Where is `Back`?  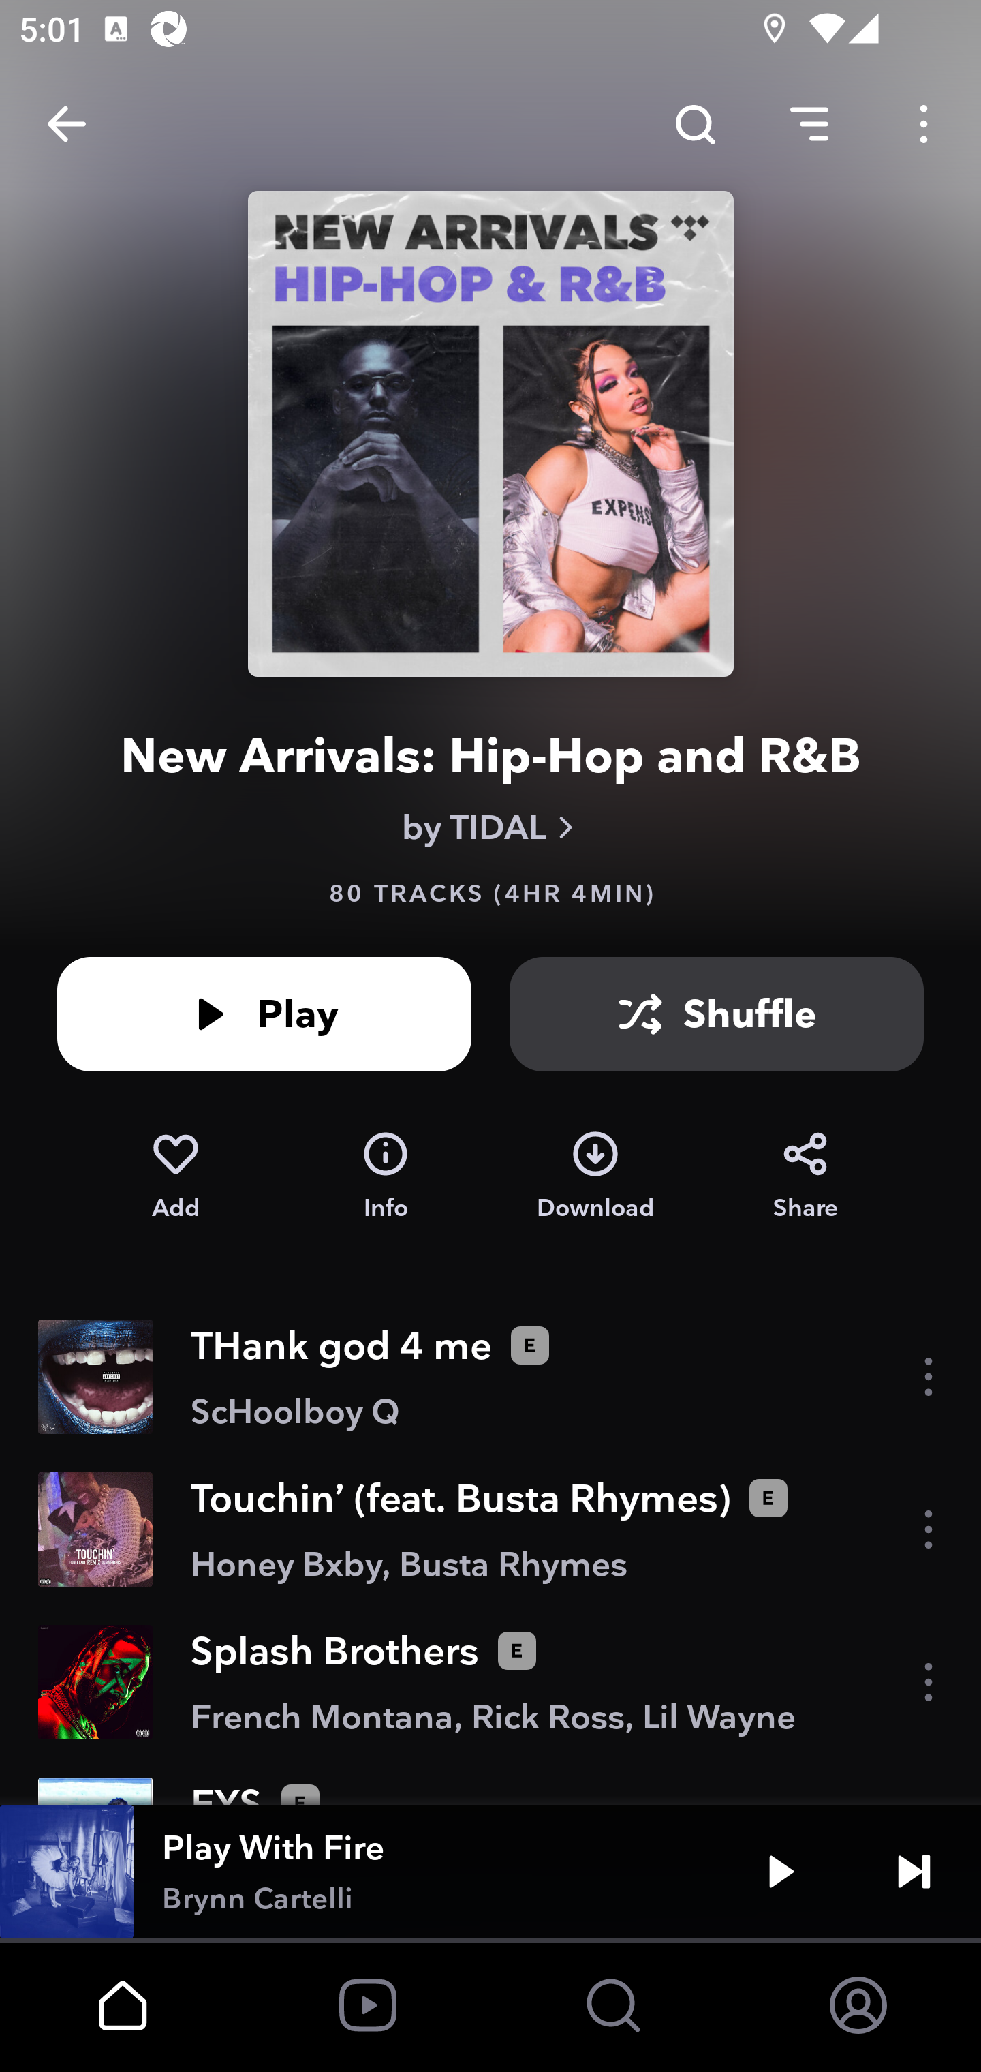 Back is located at coordinates (67, 124).